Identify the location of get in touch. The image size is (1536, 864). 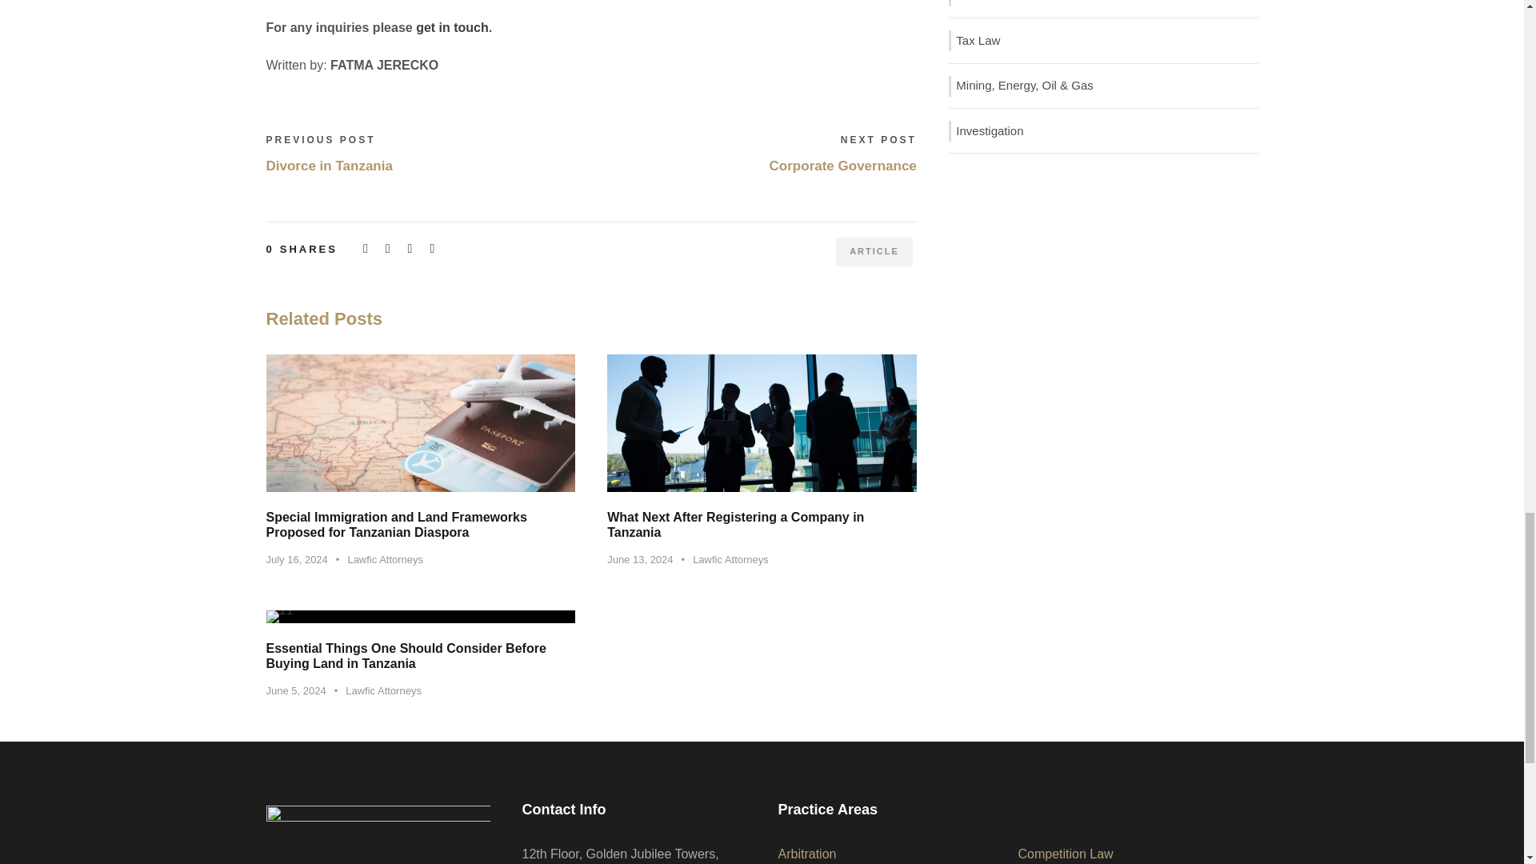
(452, 27).